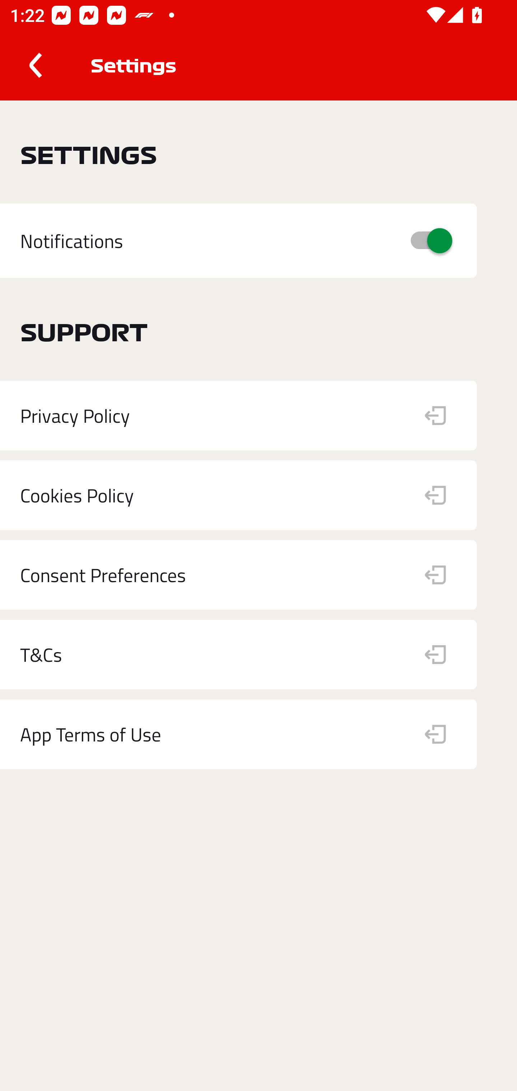 The height and width of the screenshot is (1091, 517). What do you see at coordinates (238, 495) in the screenshot?
I see `Cookies Policy` at bounding box center [238, 495].